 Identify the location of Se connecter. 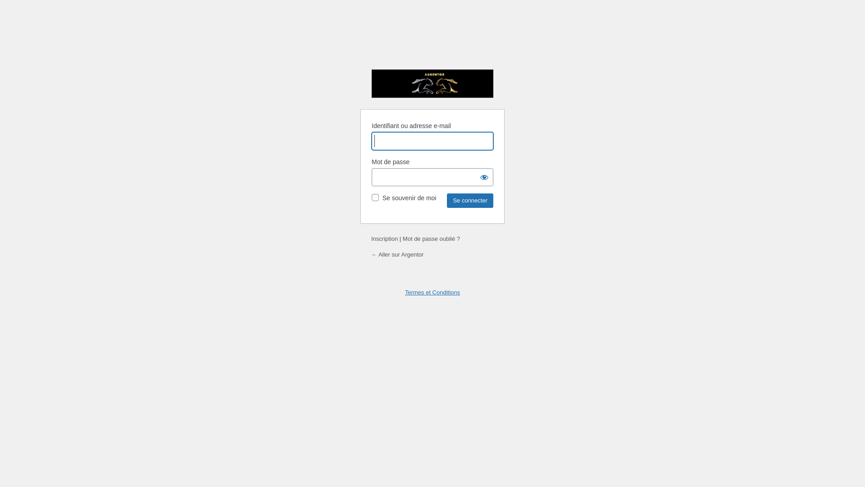
(470, 201).